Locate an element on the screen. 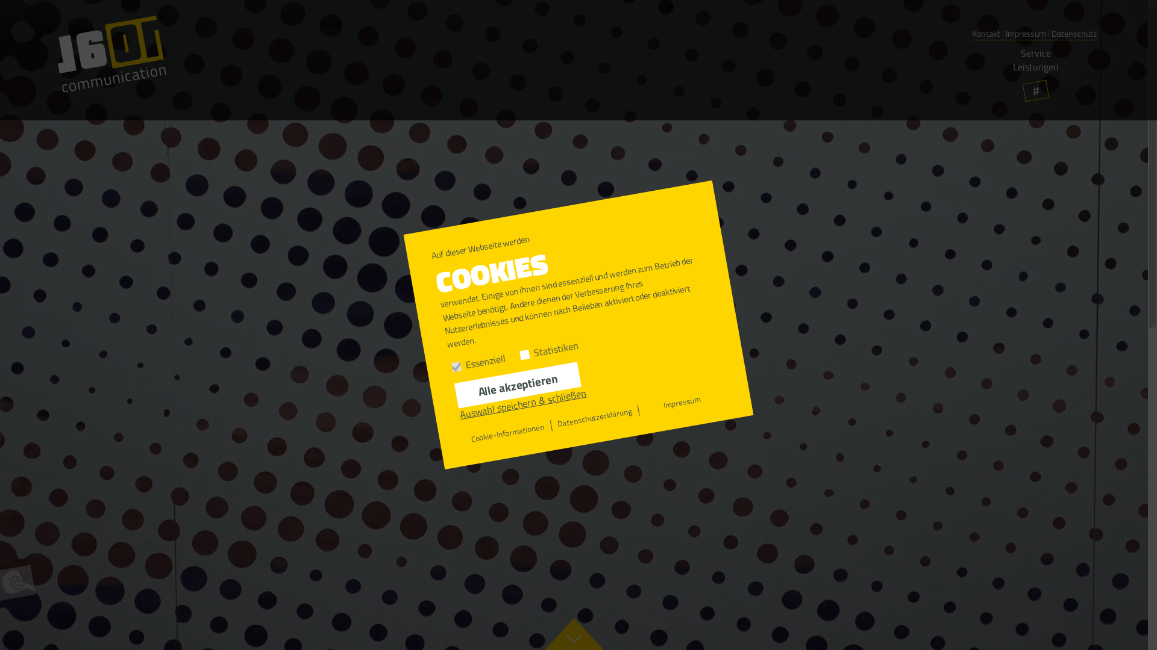  Kontakt is located at coordinates (986, 34).